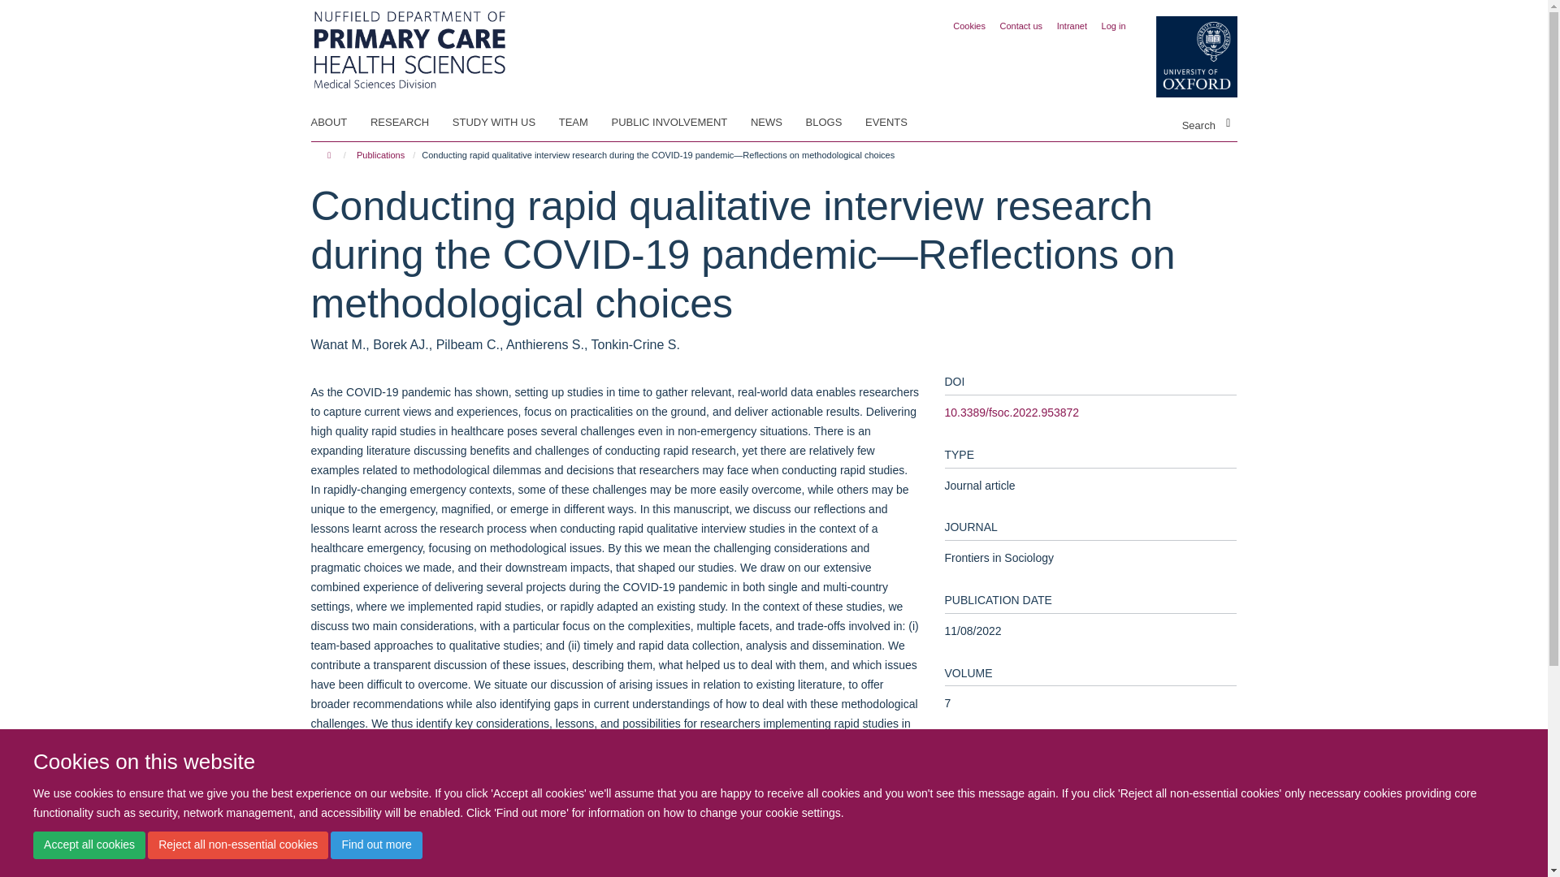 This screenshot has width=1560, height=877. I want to click on Reject all non-essential cookies, so click(237, 845).